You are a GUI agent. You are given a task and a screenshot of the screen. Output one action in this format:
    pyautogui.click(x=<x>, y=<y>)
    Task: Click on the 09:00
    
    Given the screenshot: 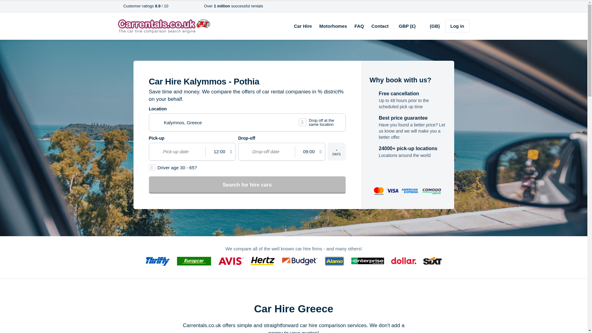 What is the action you would take?
    pyautogui.click(x=308, y=152)
    